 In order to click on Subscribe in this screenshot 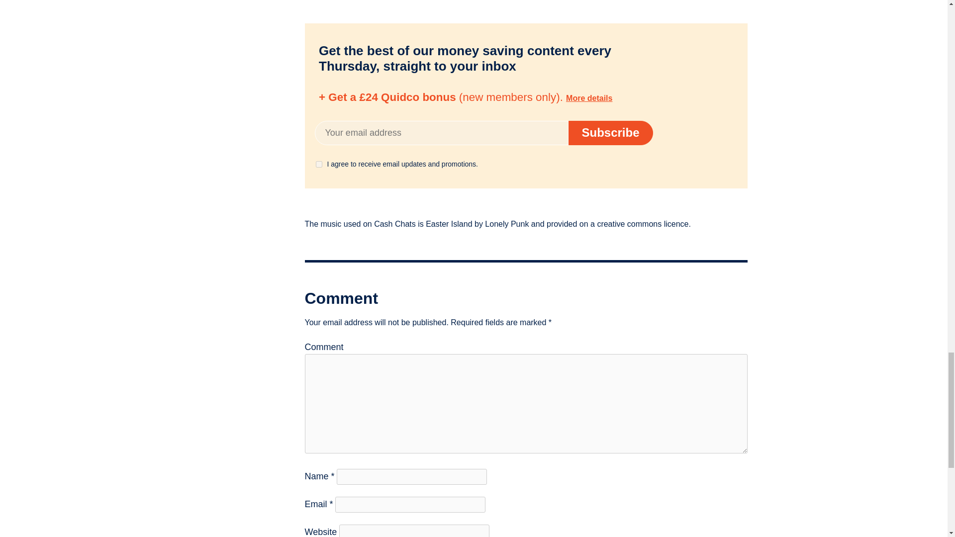, I will do `click(610, 133)`.